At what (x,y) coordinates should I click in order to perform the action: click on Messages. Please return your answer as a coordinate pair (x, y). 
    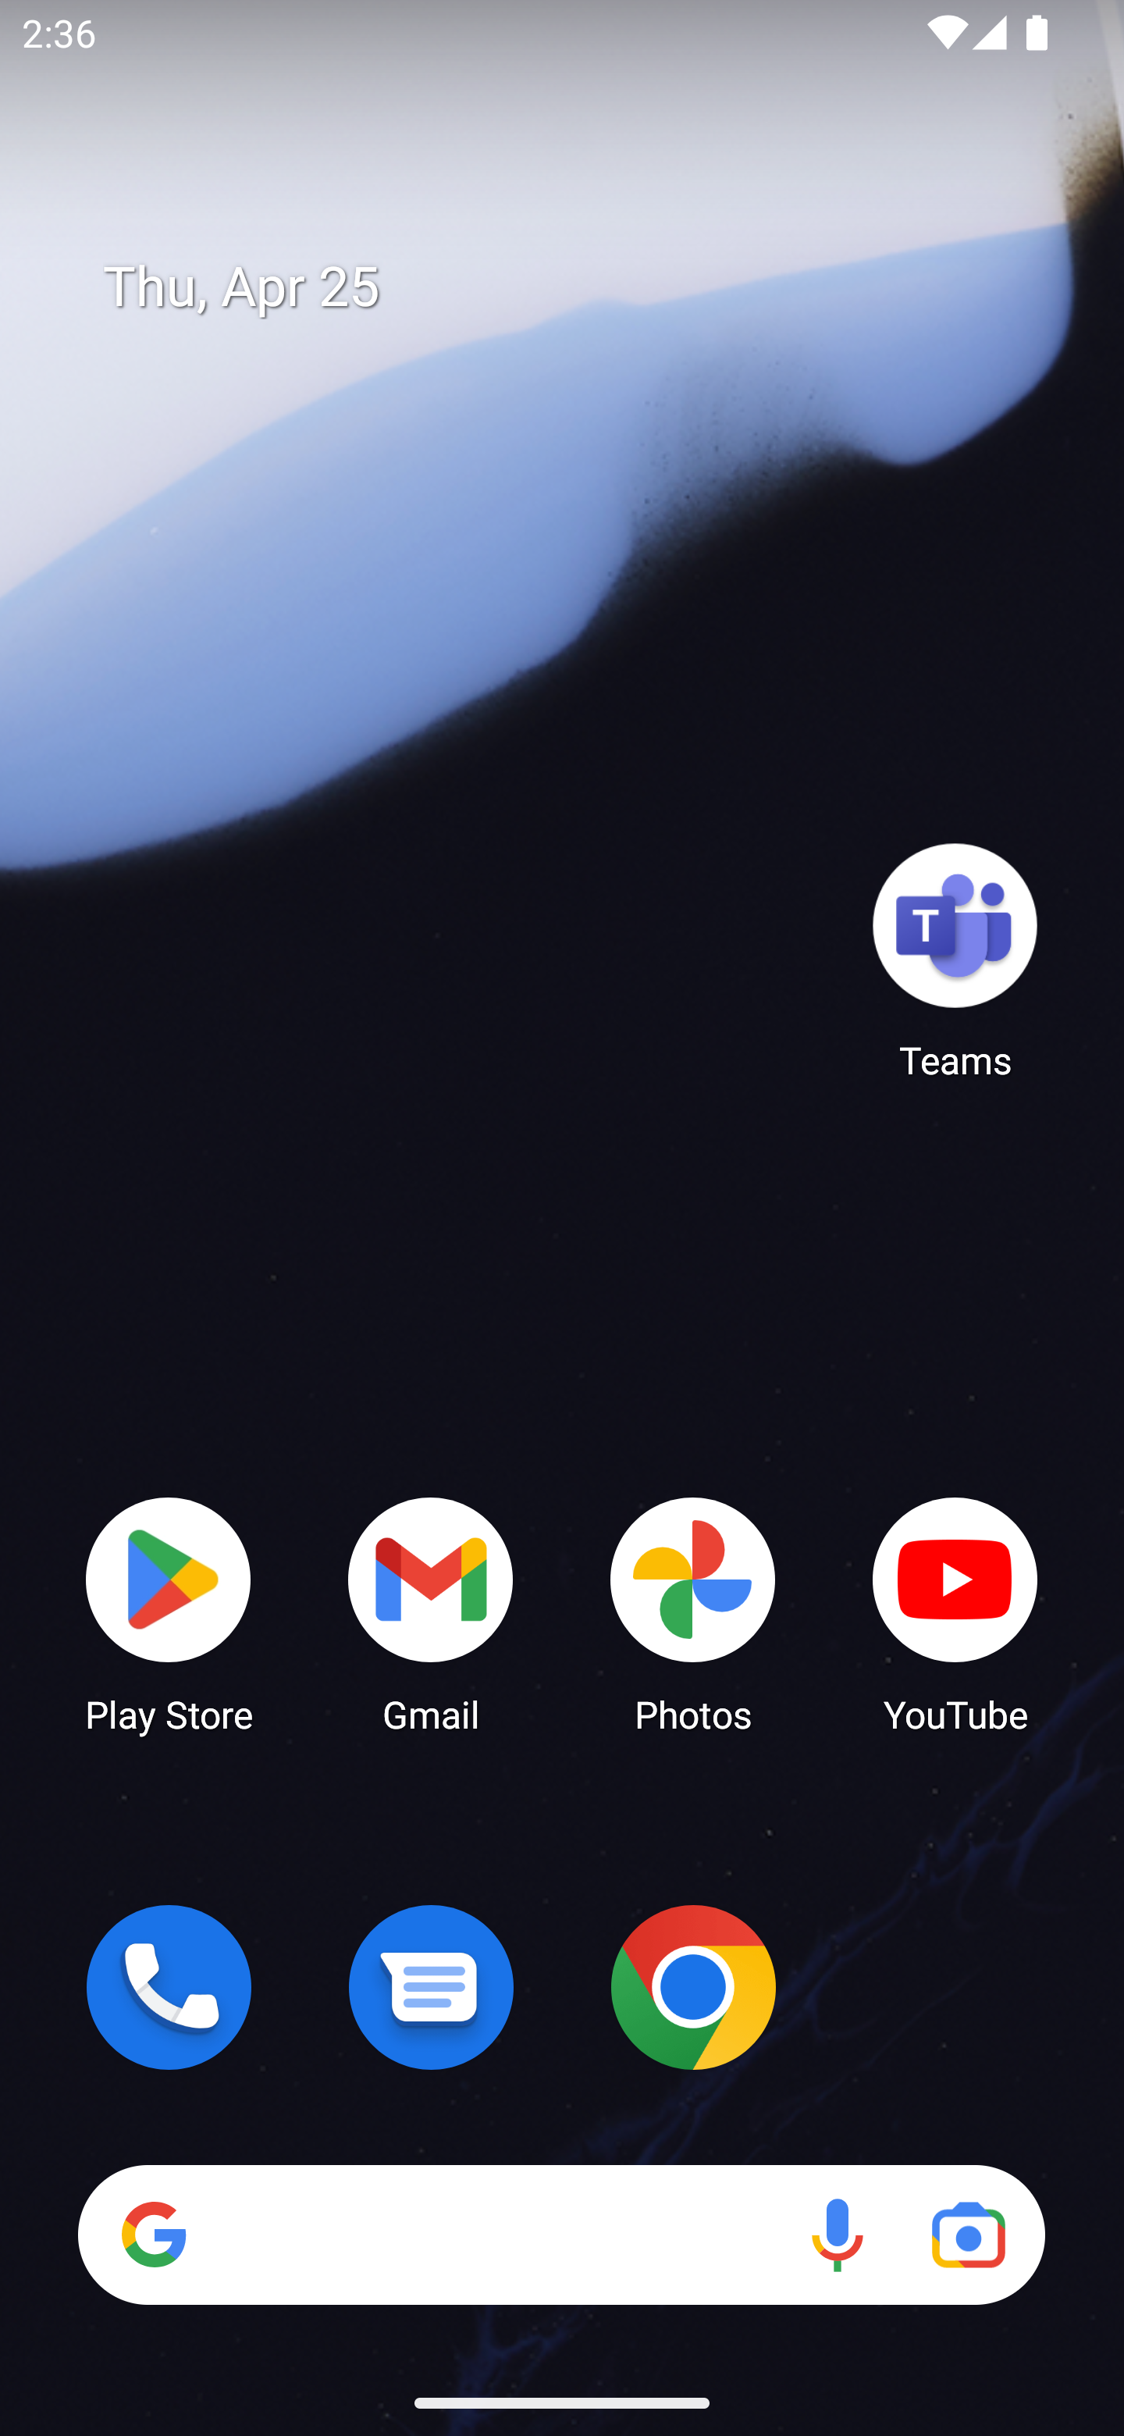
    Looking at the image, I should click on (431, 1987).